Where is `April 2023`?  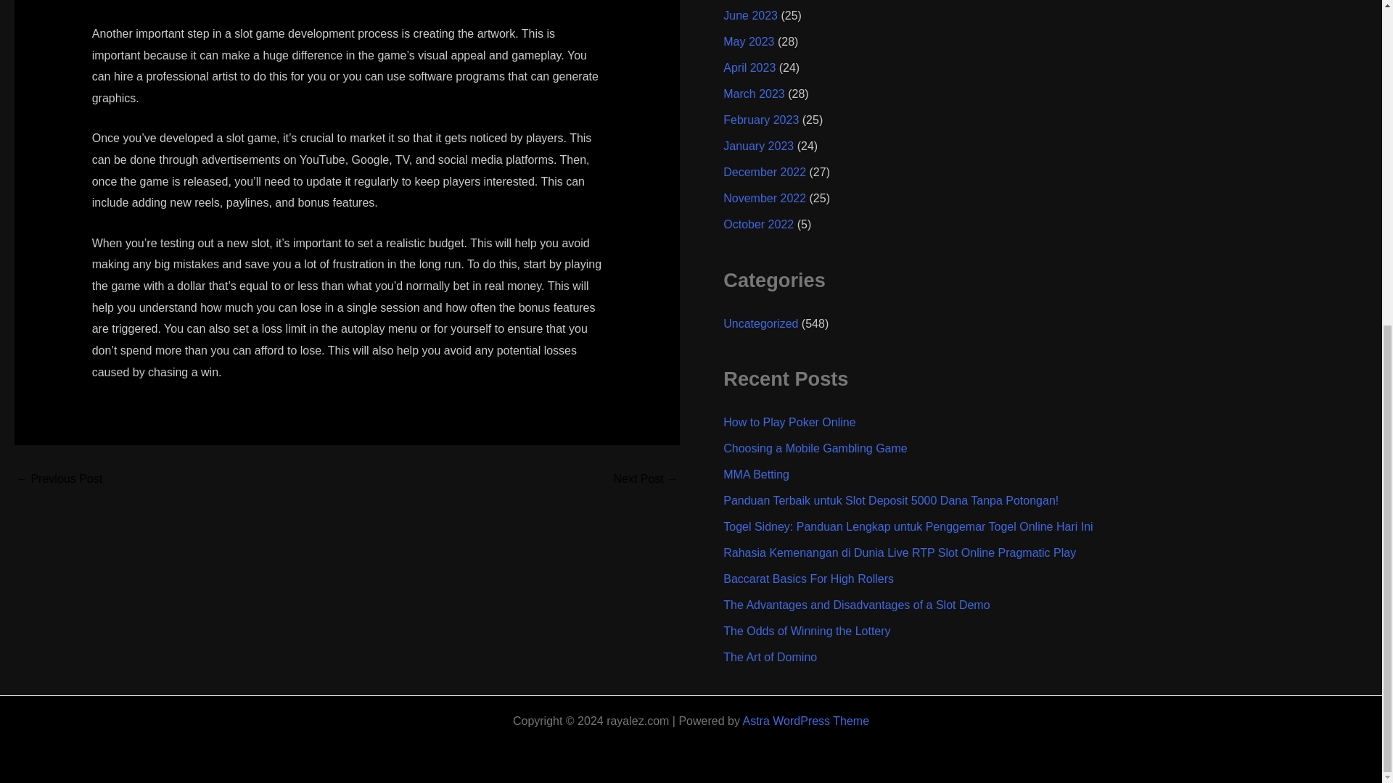 April 2023 is located at coordinates (749, 67).